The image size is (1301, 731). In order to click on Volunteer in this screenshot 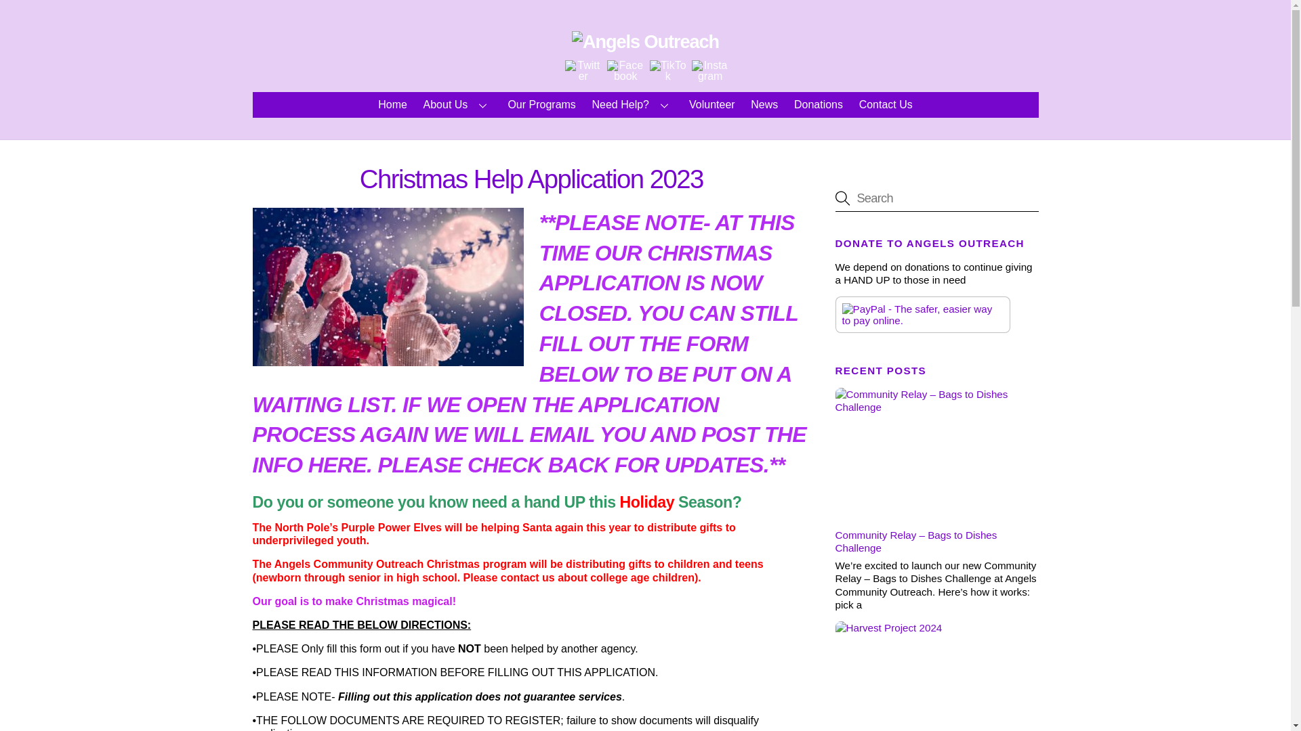, I will do `click(711, 104)`.